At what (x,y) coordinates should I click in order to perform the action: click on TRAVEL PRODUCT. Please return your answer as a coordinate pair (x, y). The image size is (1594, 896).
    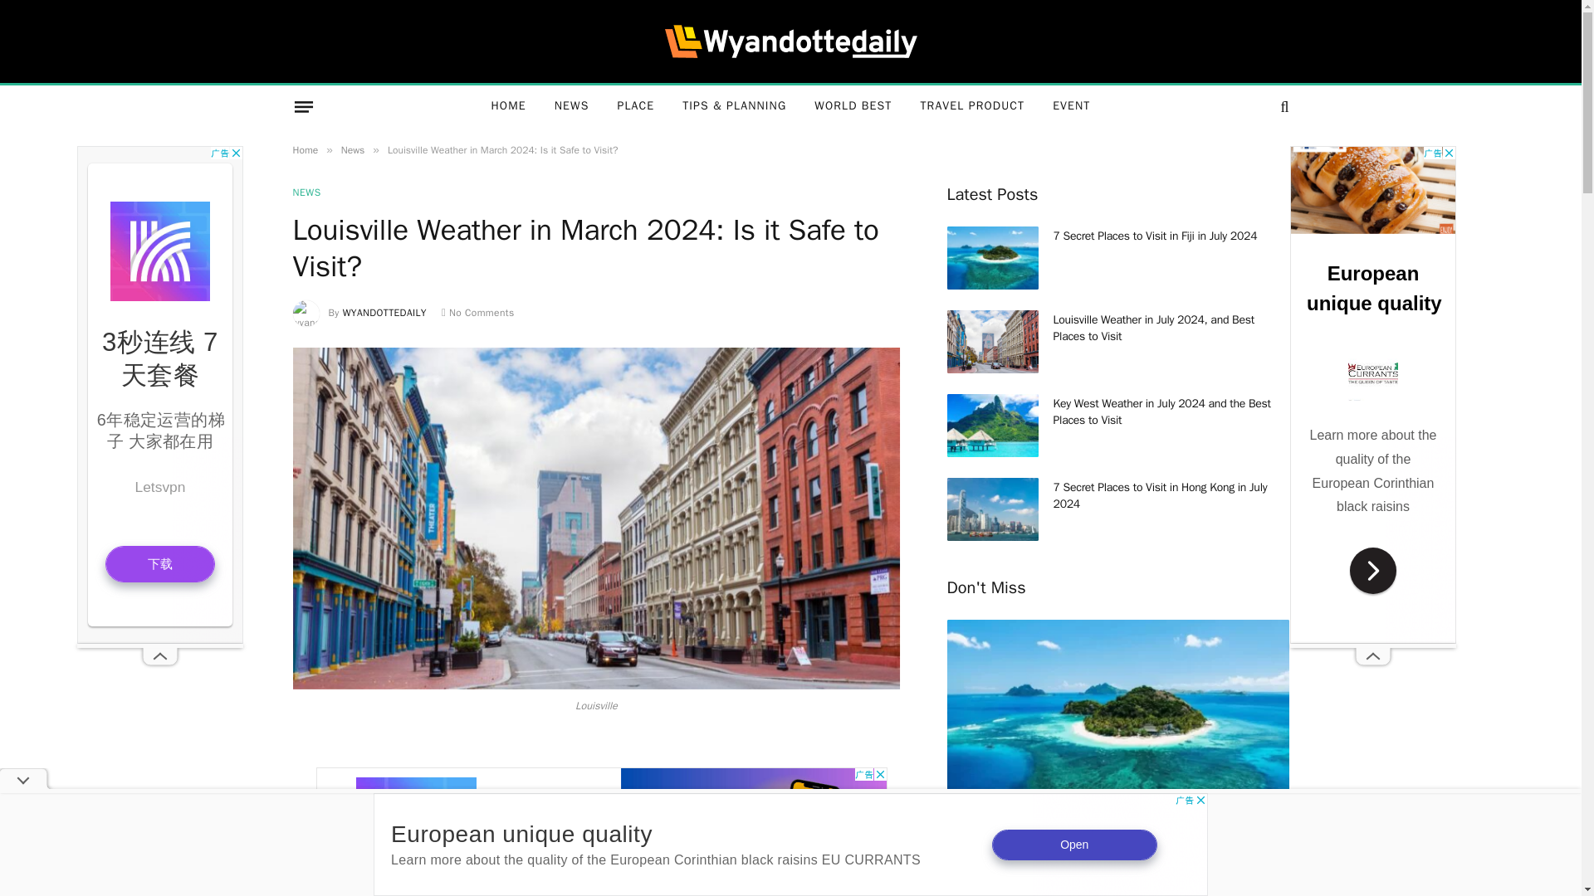
    Looking at the image, I should click on (971, 106).